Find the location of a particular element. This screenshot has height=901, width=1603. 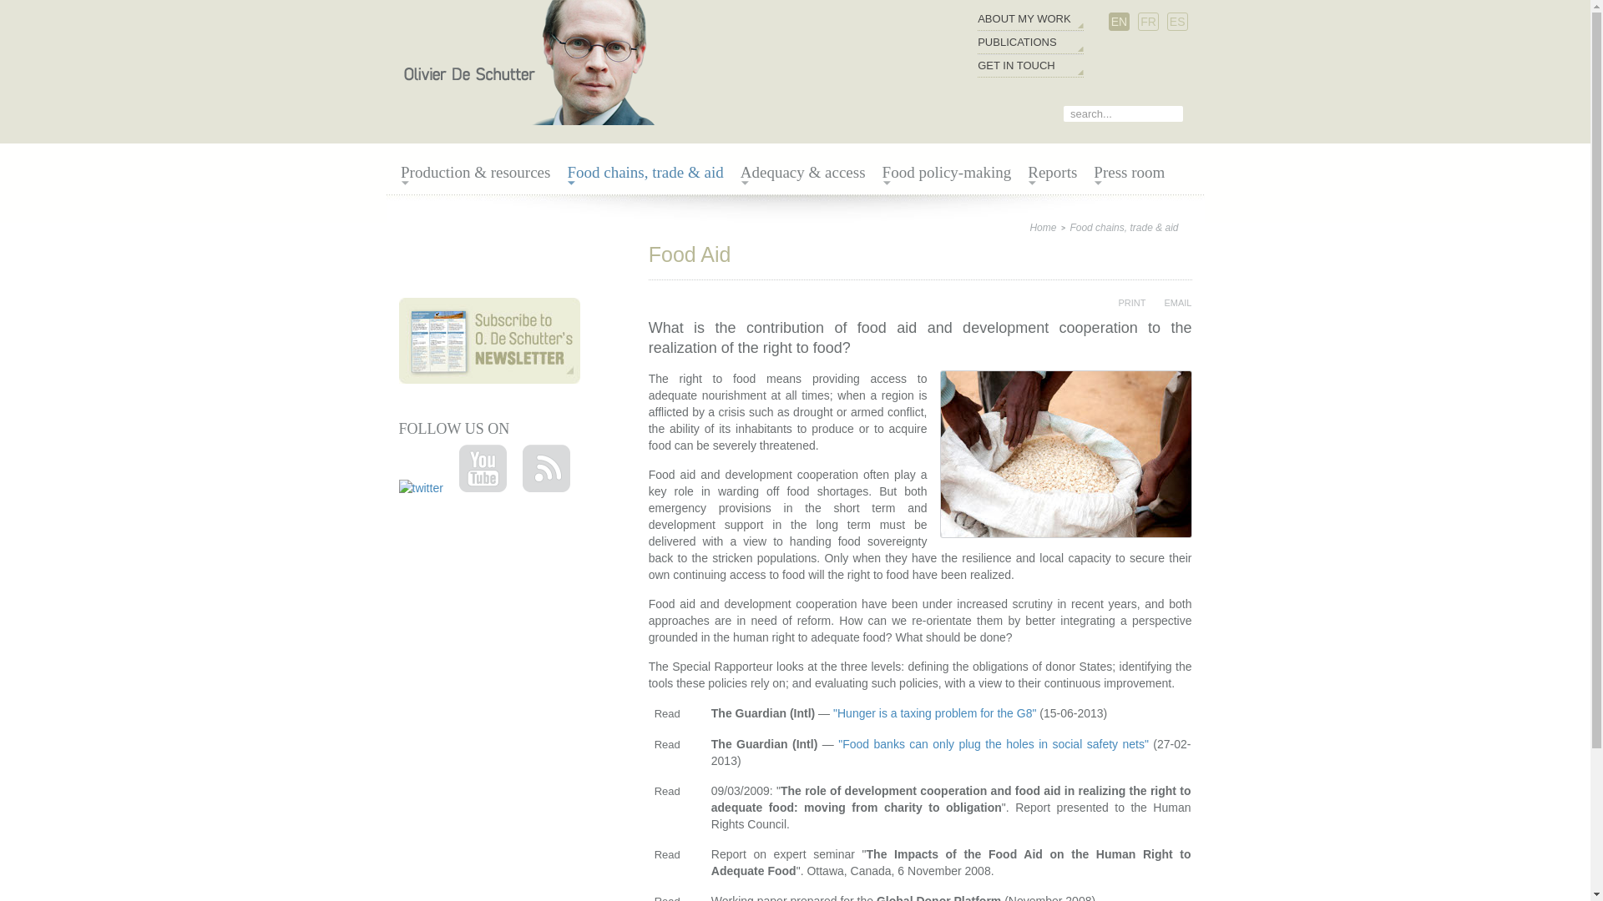

ABOUT MY WORK is located at coordinates (1024, 18).